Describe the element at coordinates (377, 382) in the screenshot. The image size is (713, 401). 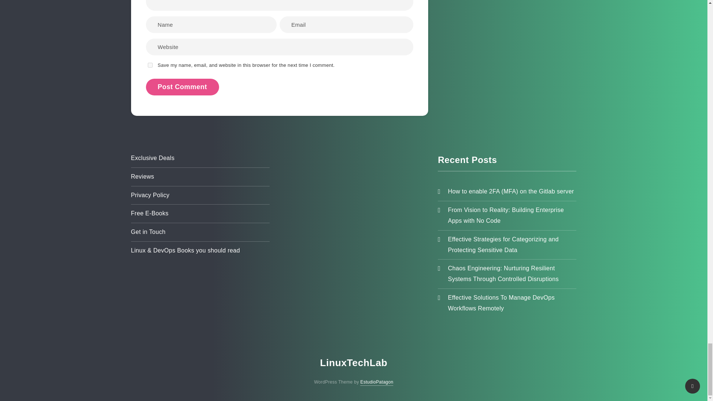
I see `Powered with Breek` at that location.